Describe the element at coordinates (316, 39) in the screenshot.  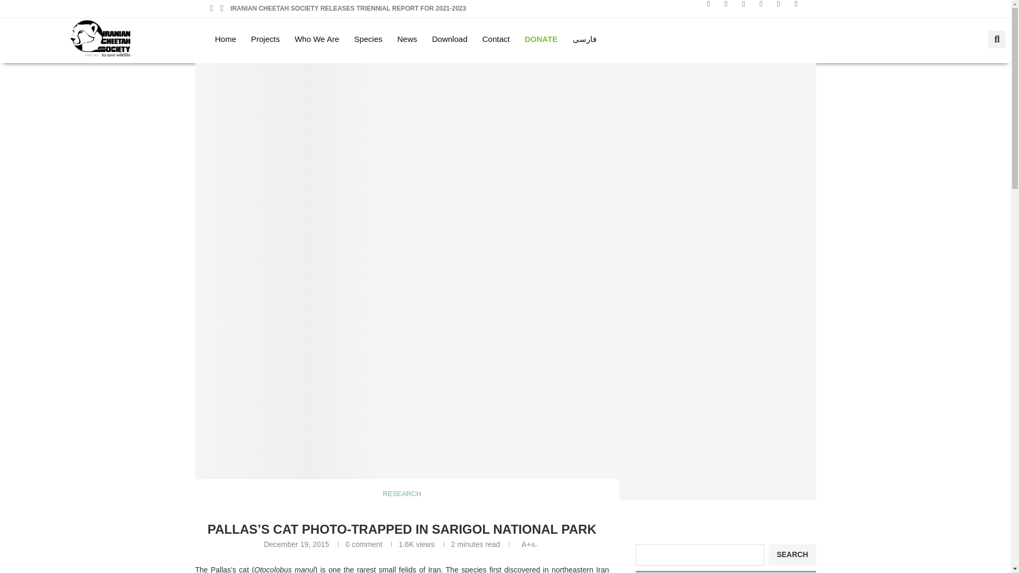
I see `Who We Are` at that location.